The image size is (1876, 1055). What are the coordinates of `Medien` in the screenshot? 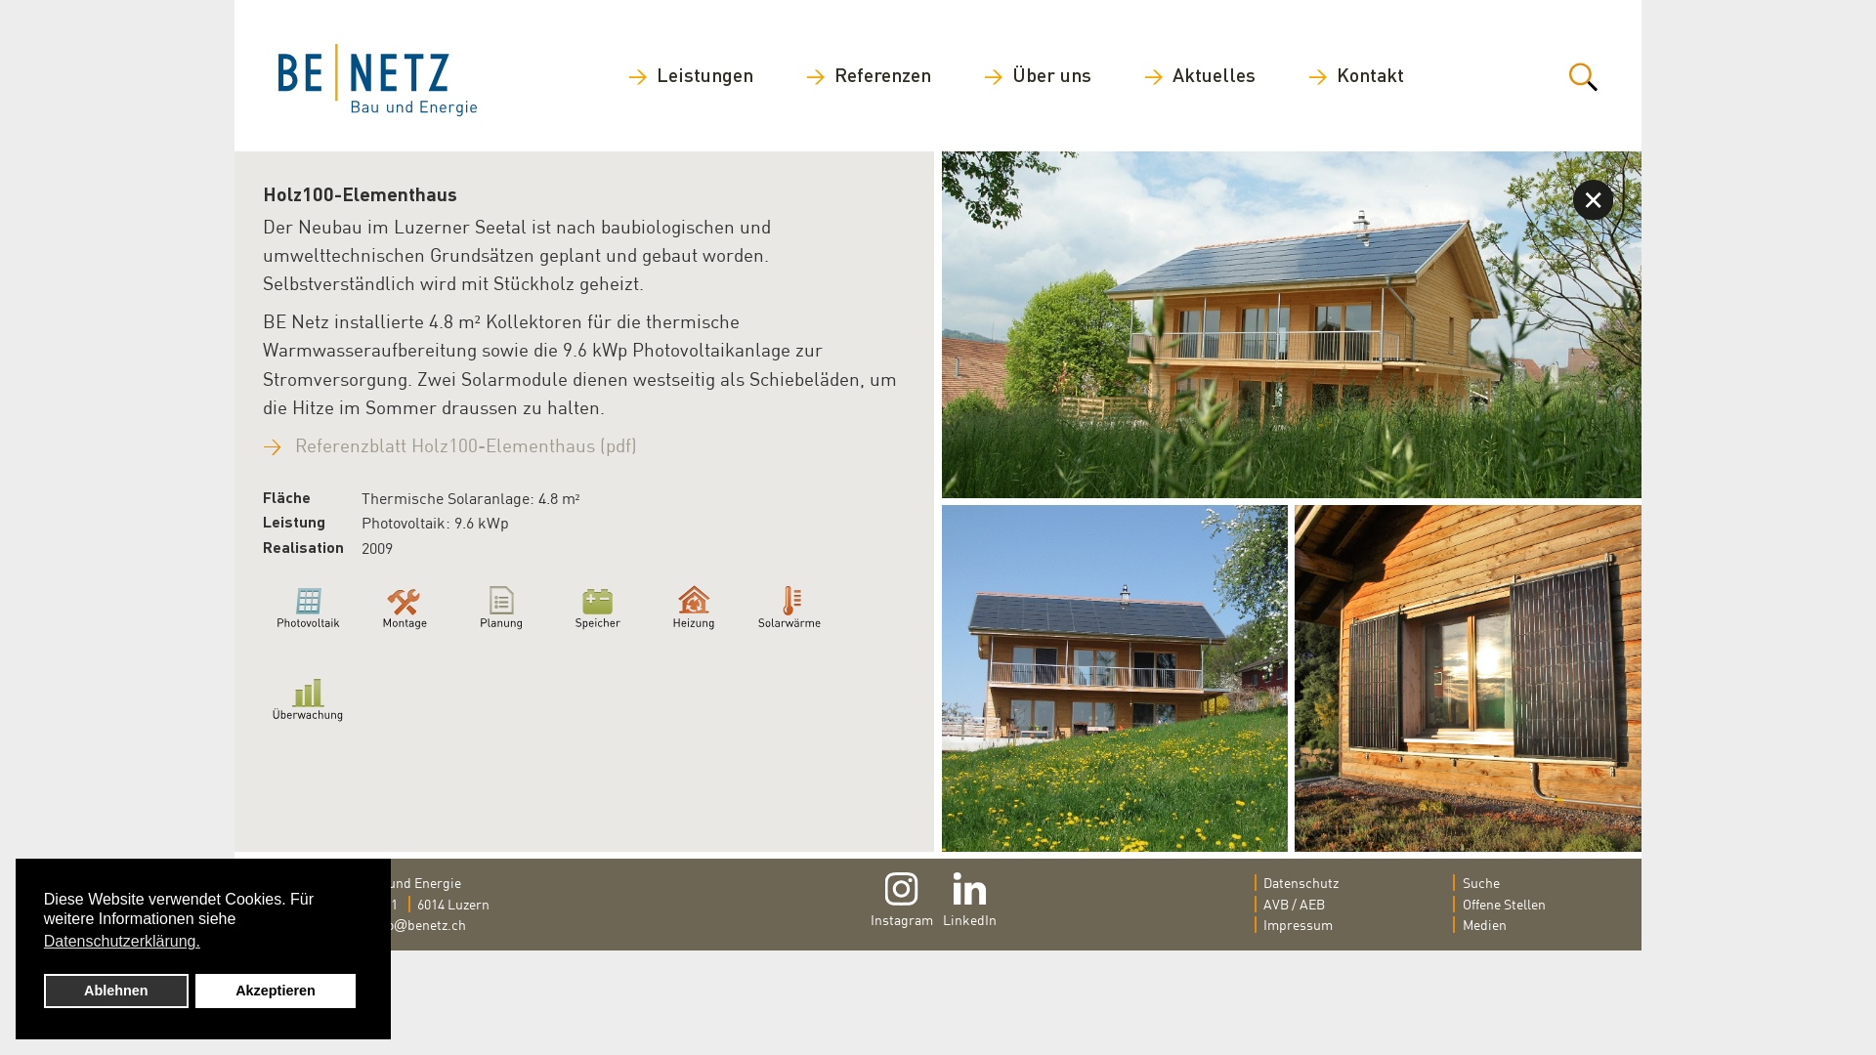 It's located at (1526, 925).